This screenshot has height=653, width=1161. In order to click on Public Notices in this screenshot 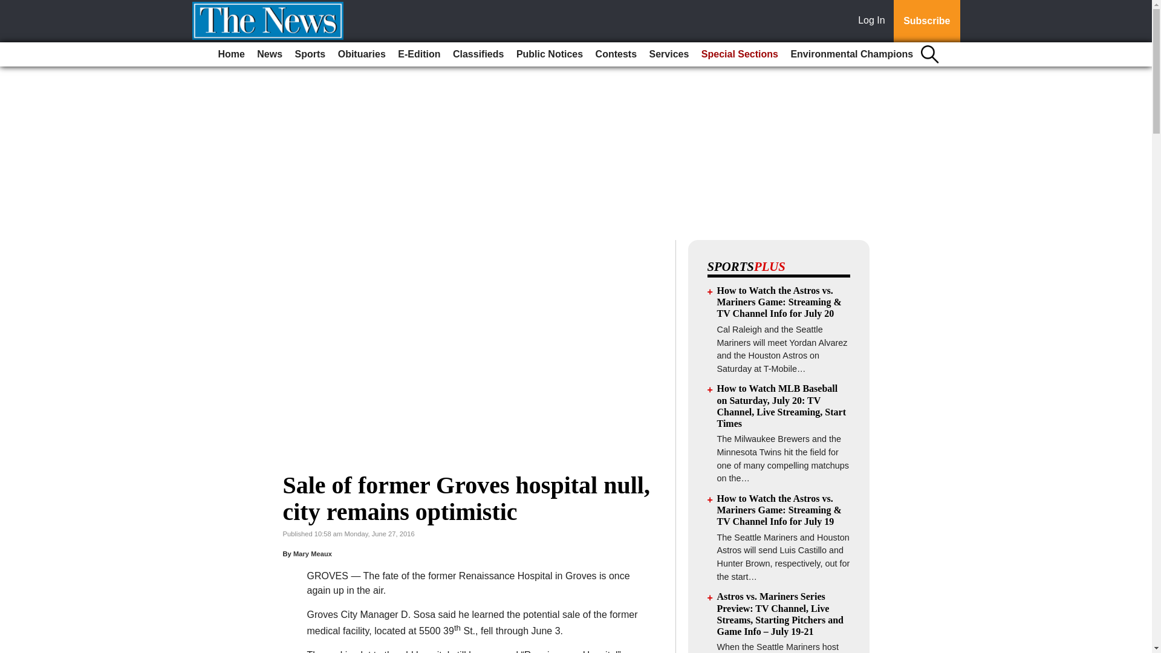, I will do `click(549, 54)`.